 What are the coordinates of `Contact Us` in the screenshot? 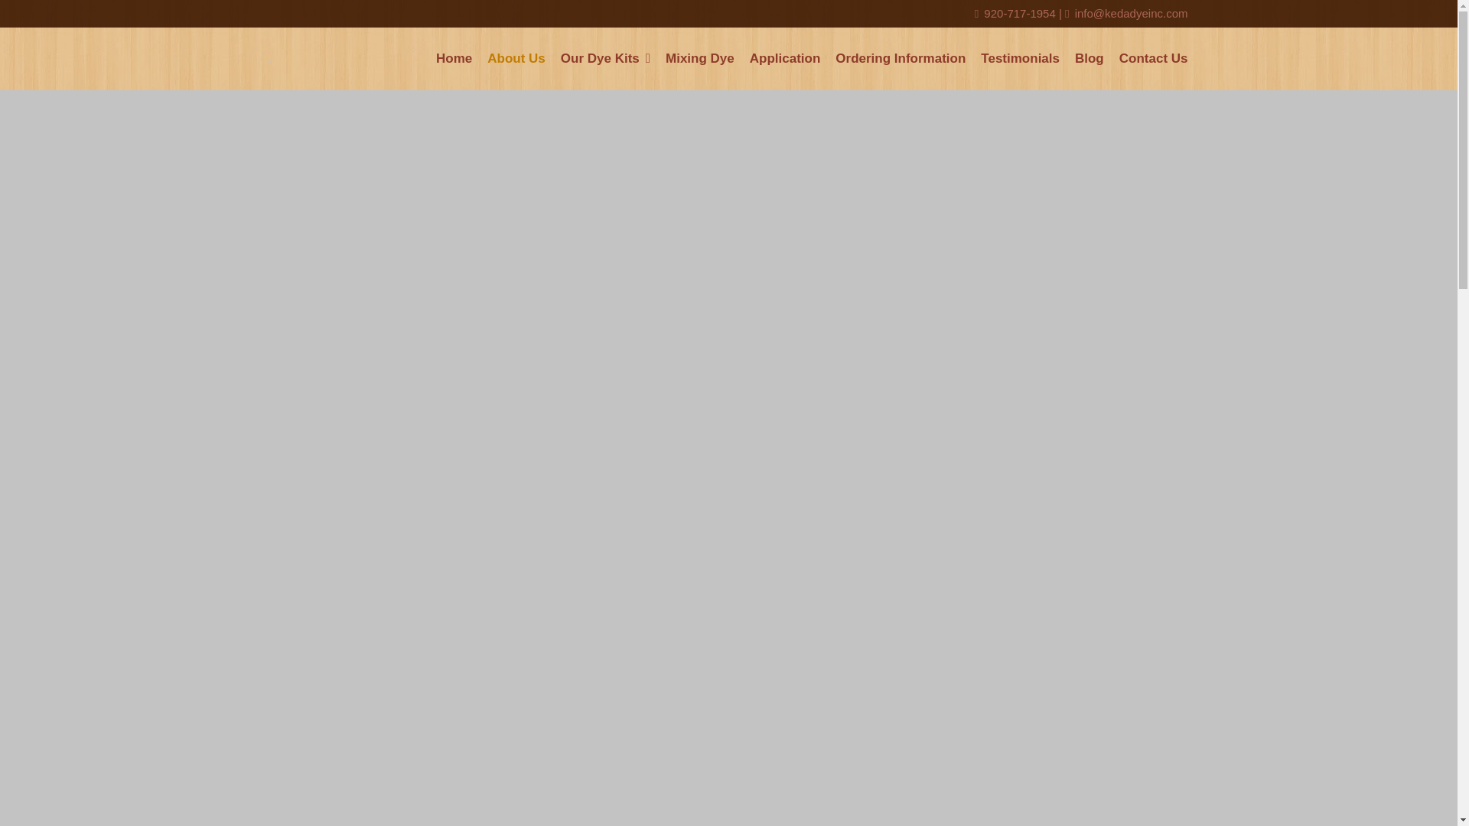 It's located at (1150, 58).